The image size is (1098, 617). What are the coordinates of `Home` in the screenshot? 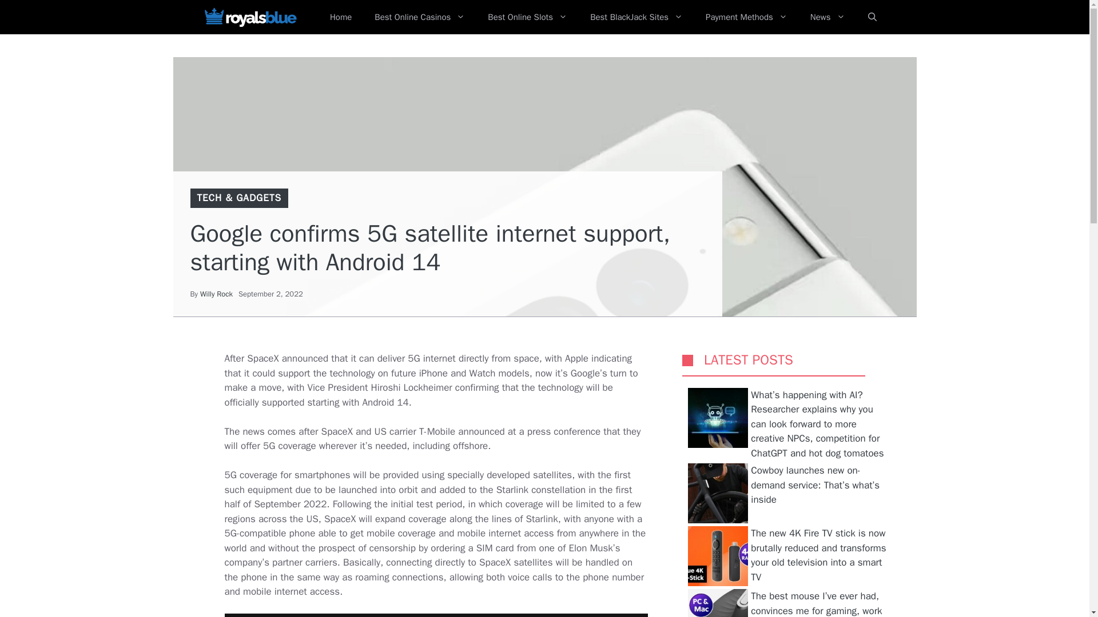 It's located at (341, 17).